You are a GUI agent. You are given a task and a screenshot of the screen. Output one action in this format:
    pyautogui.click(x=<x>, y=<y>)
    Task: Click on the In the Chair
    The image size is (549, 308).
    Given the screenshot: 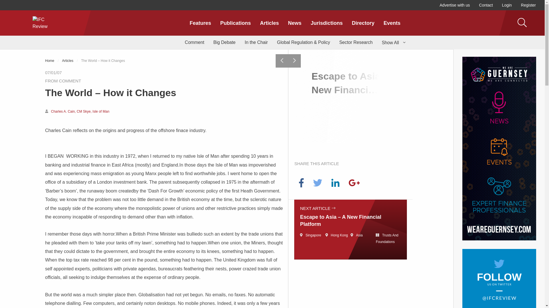 What is the action you would take?
    pyautogui.click(x=256, y=42)
    